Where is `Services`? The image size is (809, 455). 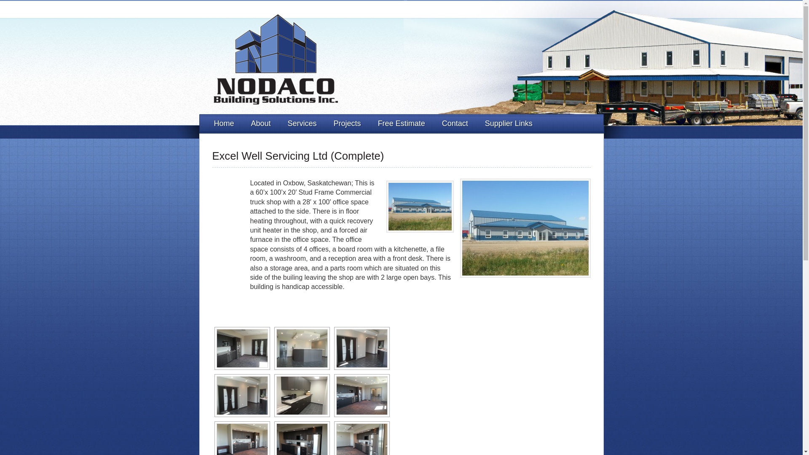 Services is located at coordinates (302, 124).